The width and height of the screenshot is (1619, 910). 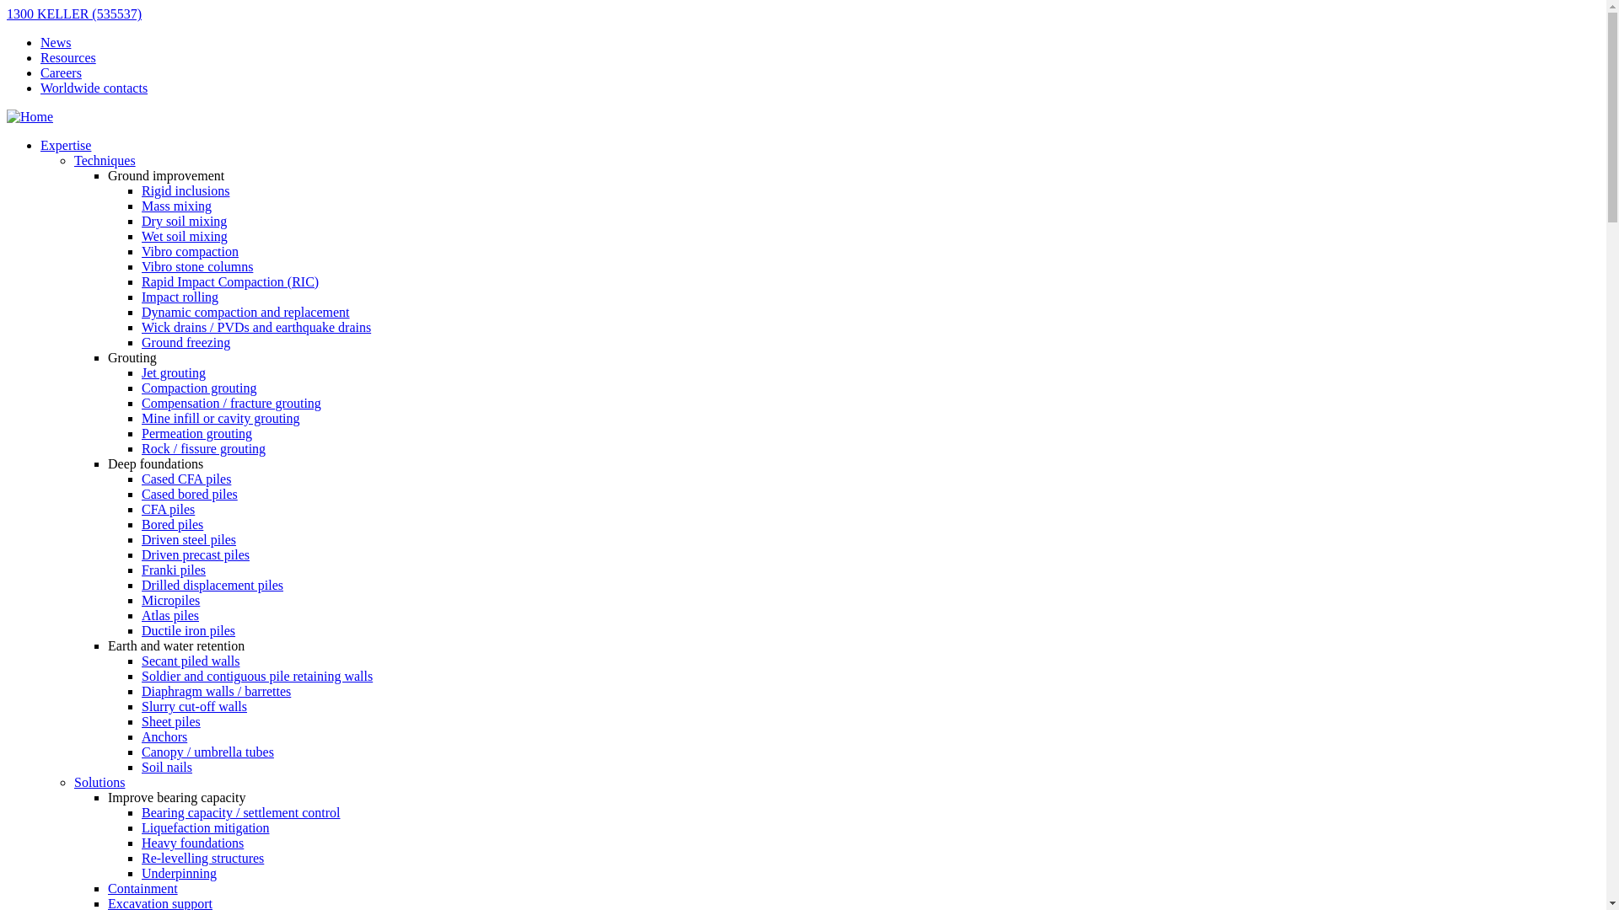 I want to click on Jet grouting, so click(x=174, y=372).